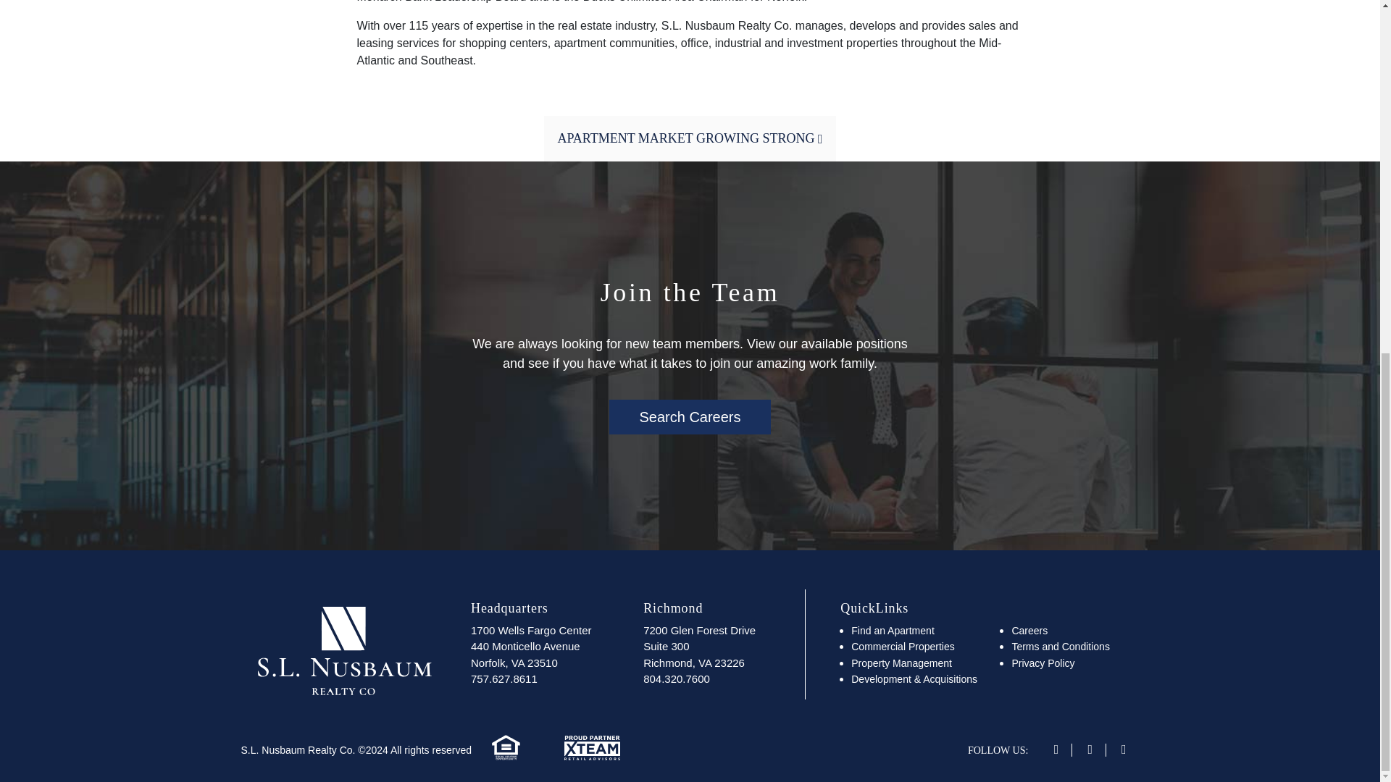  I want to click on Careers, so click(903, 646).